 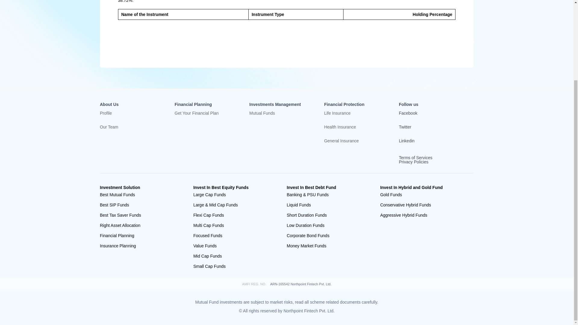 What do you see at coordinates (235, 215) in the screenshot?
I see `Flexi Cap Funds` at bounding box center [235, 215].